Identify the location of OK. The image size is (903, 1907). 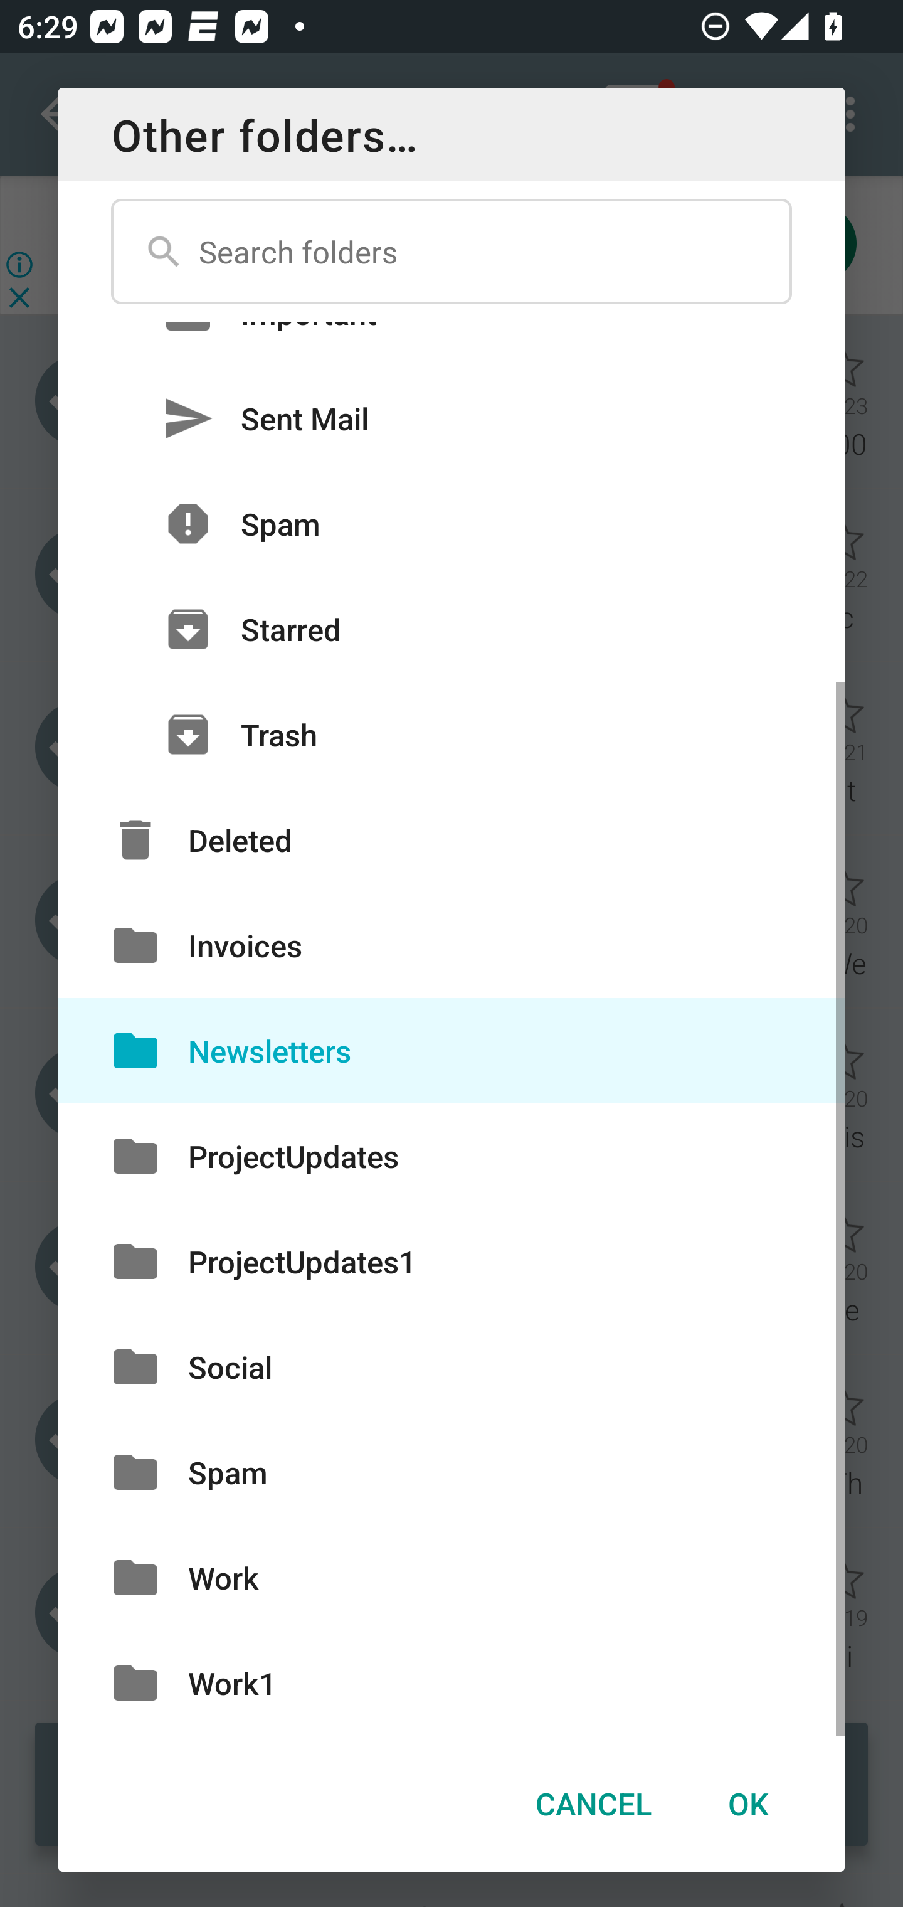
(747, 1804).